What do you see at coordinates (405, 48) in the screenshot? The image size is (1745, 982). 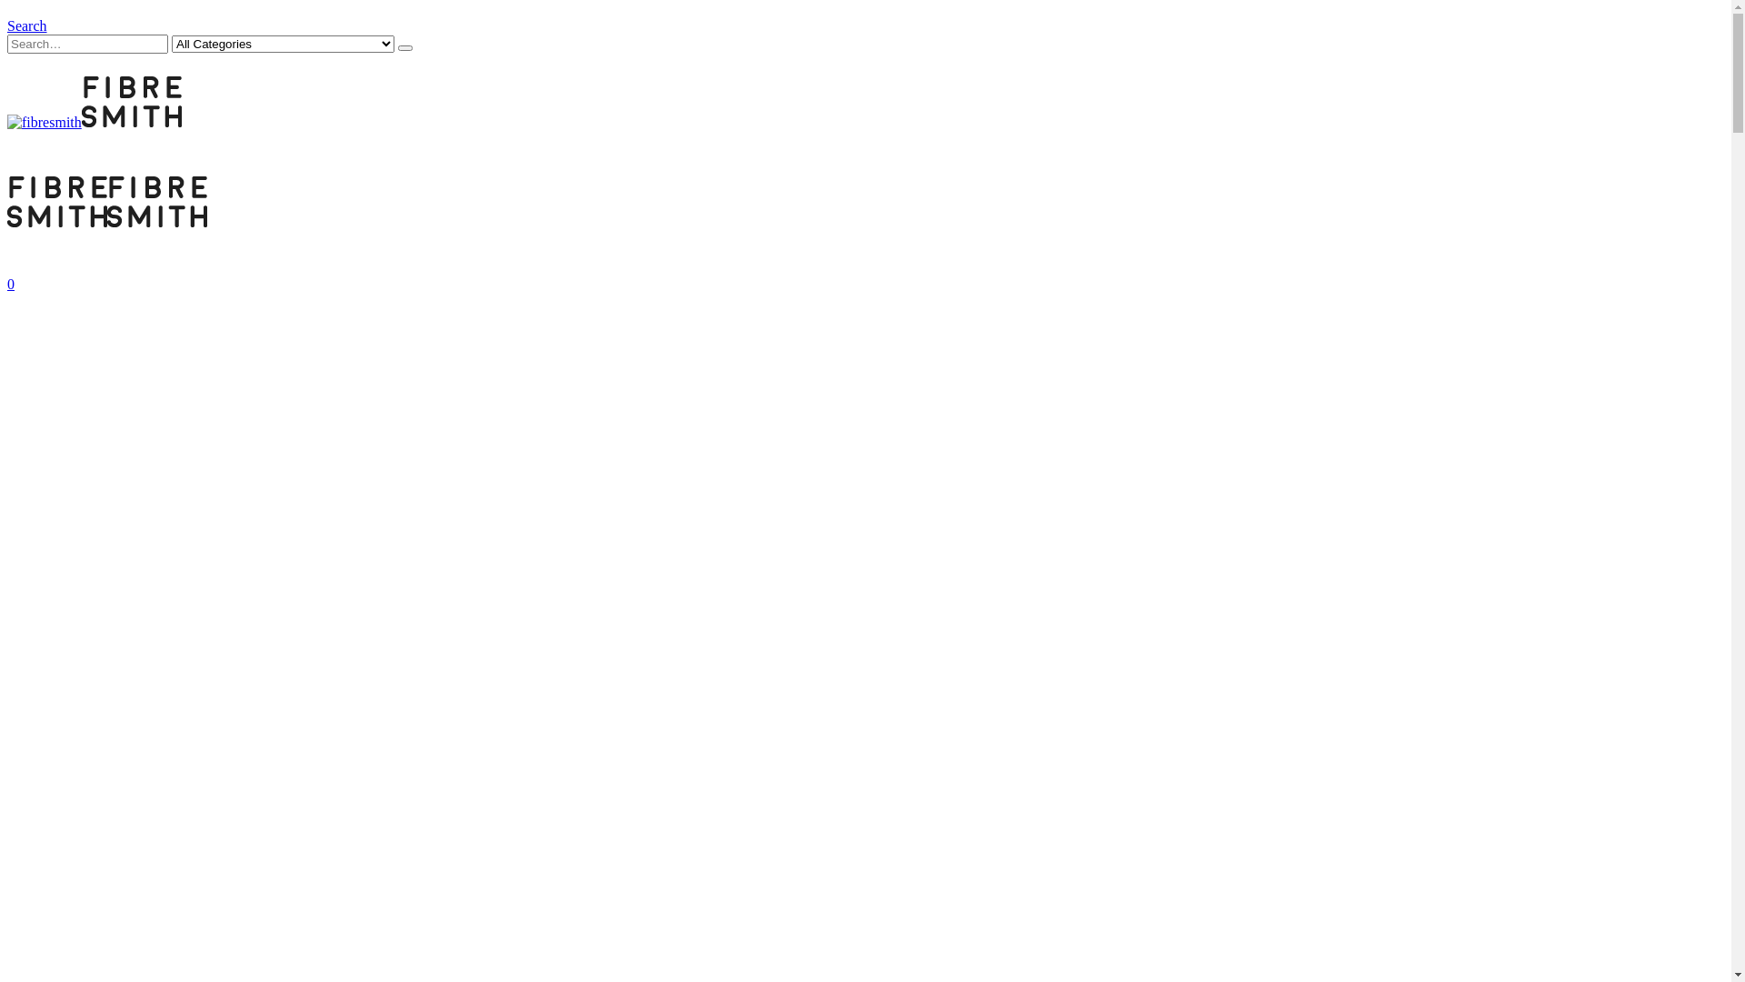 I see `Search` at bounding box center [405, 48].